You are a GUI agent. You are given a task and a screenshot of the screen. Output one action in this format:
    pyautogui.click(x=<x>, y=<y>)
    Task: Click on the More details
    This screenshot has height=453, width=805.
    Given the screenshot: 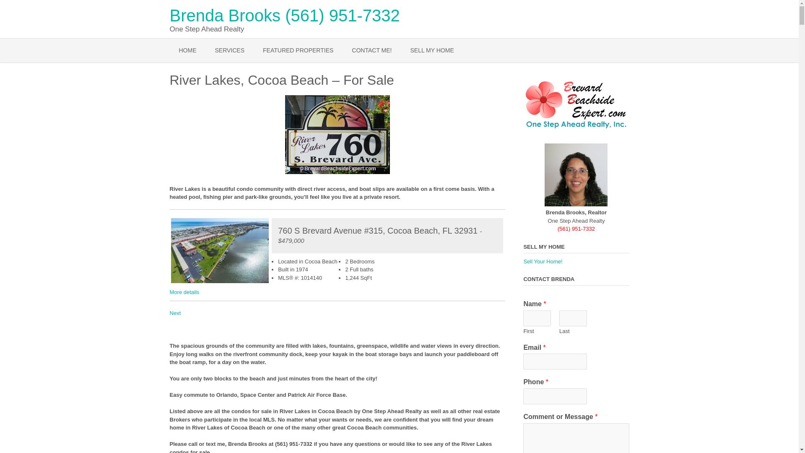 What is the action you would take?
    pyautogui.click(x=184, y=292)
    